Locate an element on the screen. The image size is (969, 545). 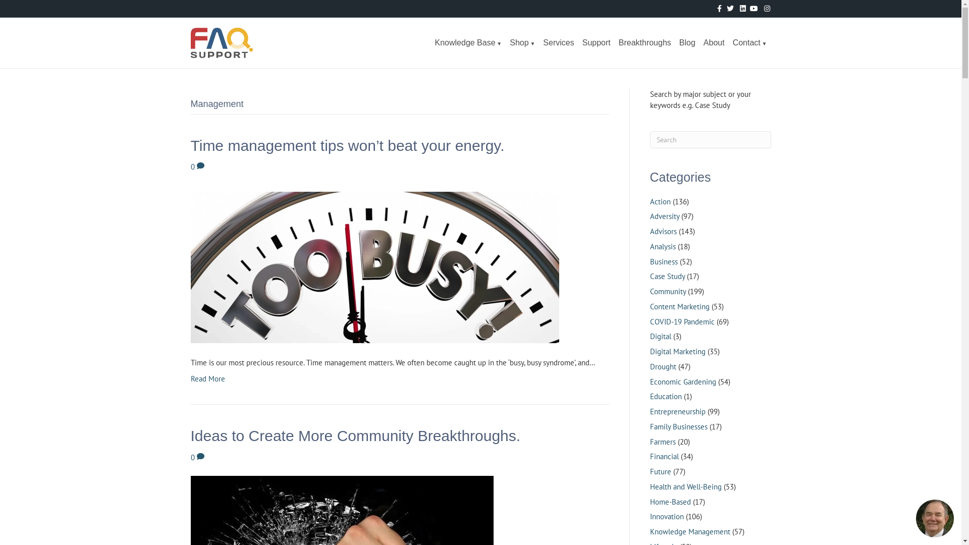
Content Marketing is located at coordinates (680, 307).